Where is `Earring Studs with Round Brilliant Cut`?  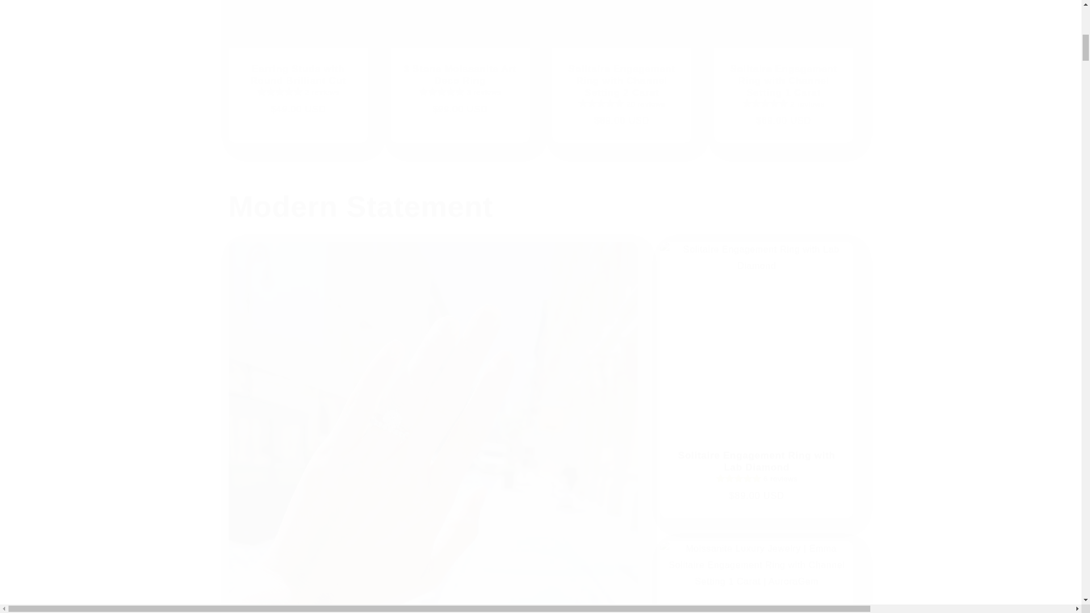
Earring Studs with Round Brilliant Cut is located at coordinates (297, 75).